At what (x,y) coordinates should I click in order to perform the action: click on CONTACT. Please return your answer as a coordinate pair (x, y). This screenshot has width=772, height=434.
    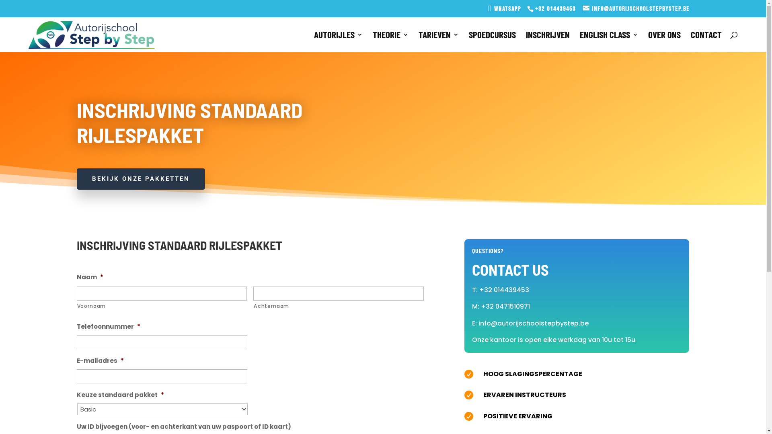
    Looking at the image, I should click on (706, 42).